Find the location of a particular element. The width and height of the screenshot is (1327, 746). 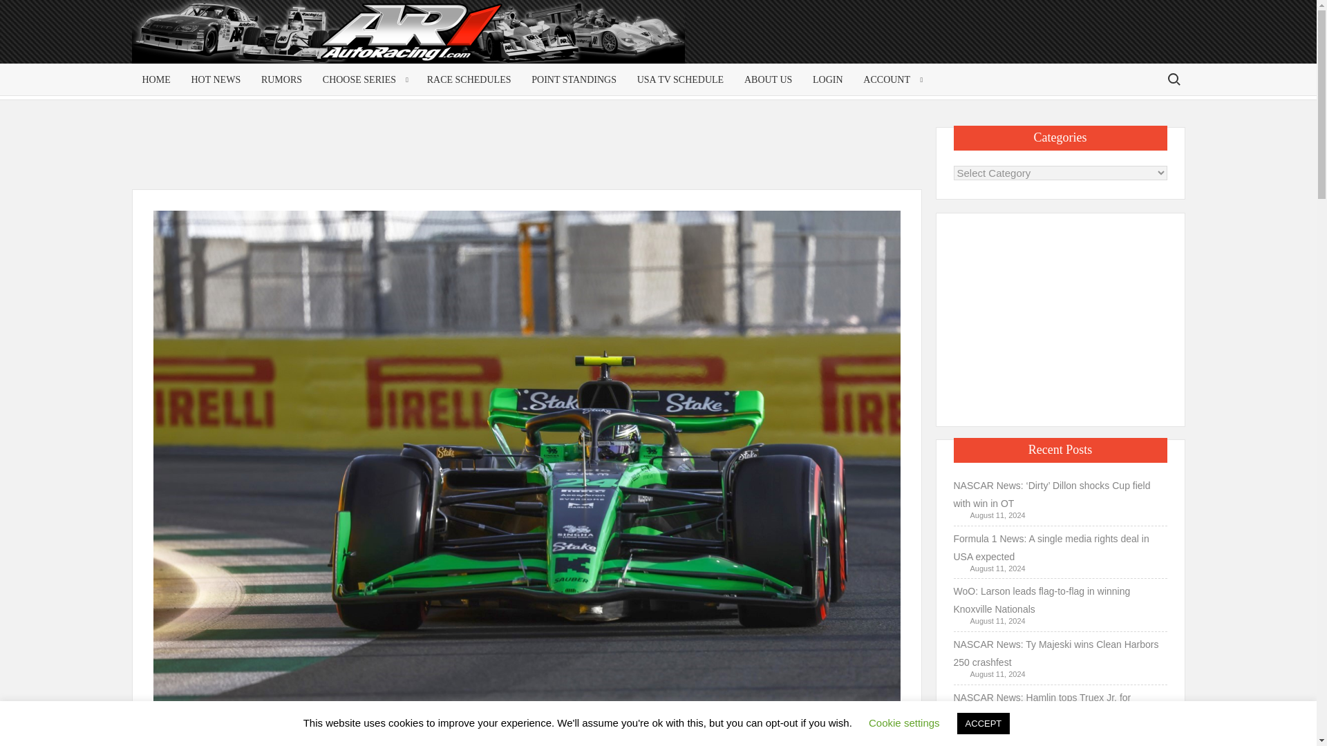

Advertisement is located at coordinates (1060, 316).